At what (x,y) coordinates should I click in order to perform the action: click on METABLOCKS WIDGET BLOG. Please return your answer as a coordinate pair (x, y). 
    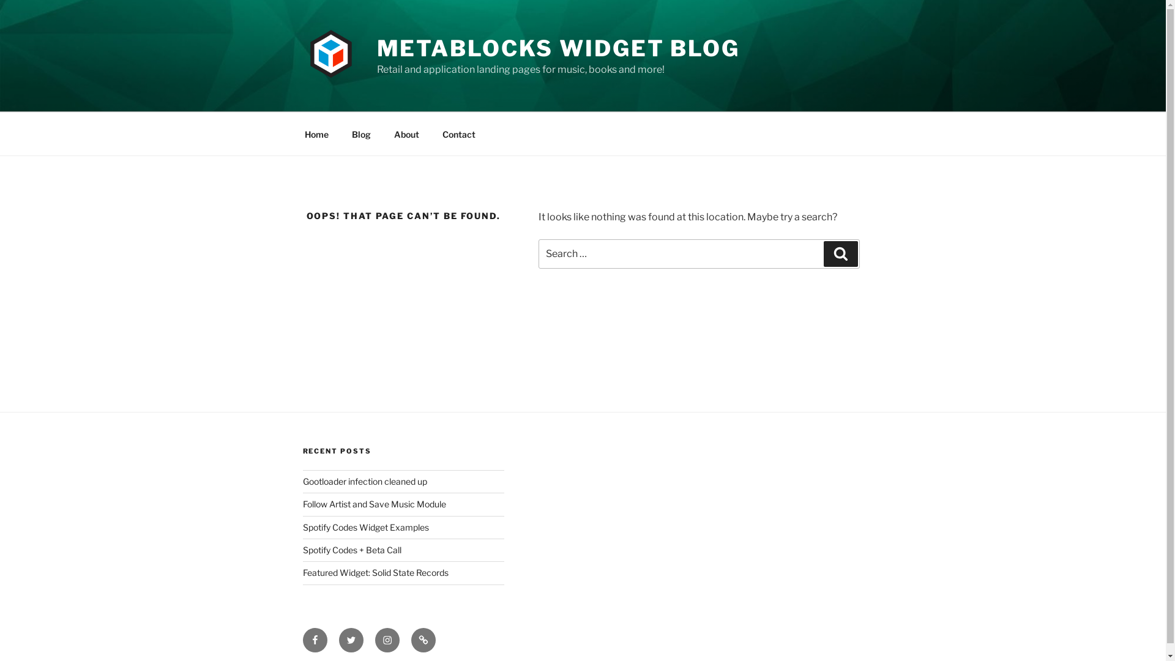
    Looking at the image, I should click on (558, 48).